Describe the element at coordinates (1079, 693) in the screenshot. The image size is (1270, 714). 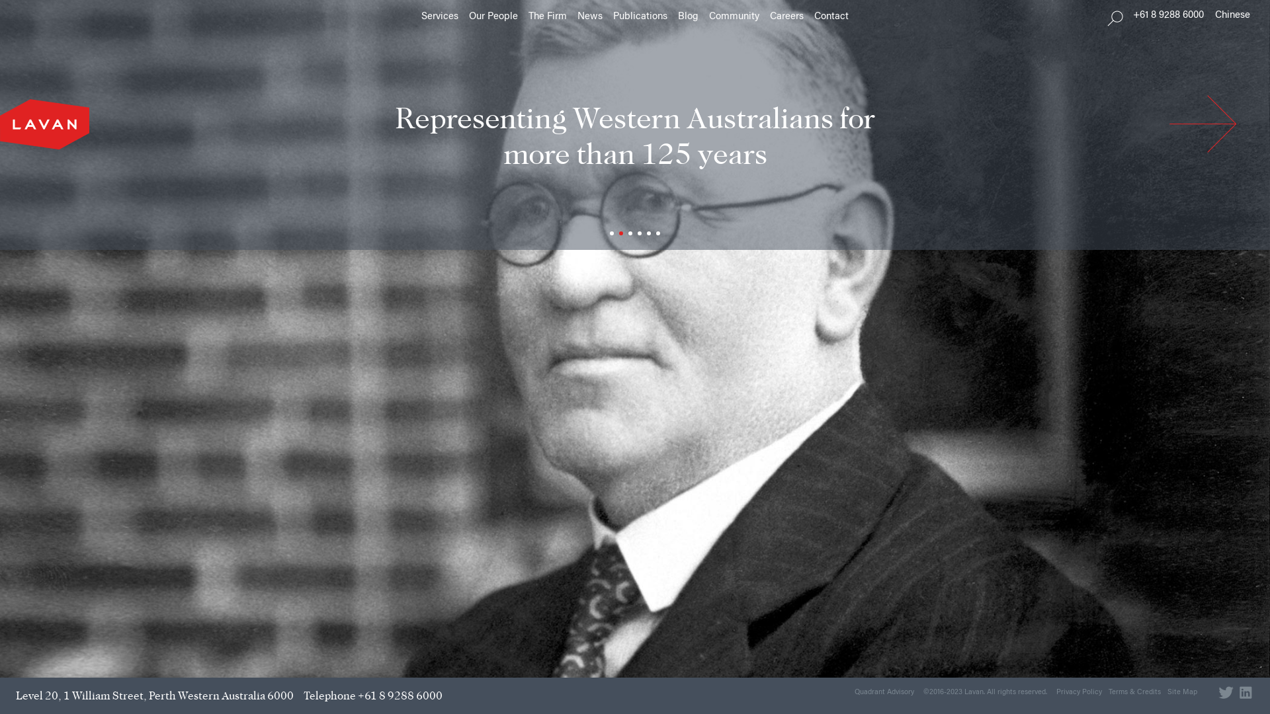
I see `Privacy Policy` at that location.